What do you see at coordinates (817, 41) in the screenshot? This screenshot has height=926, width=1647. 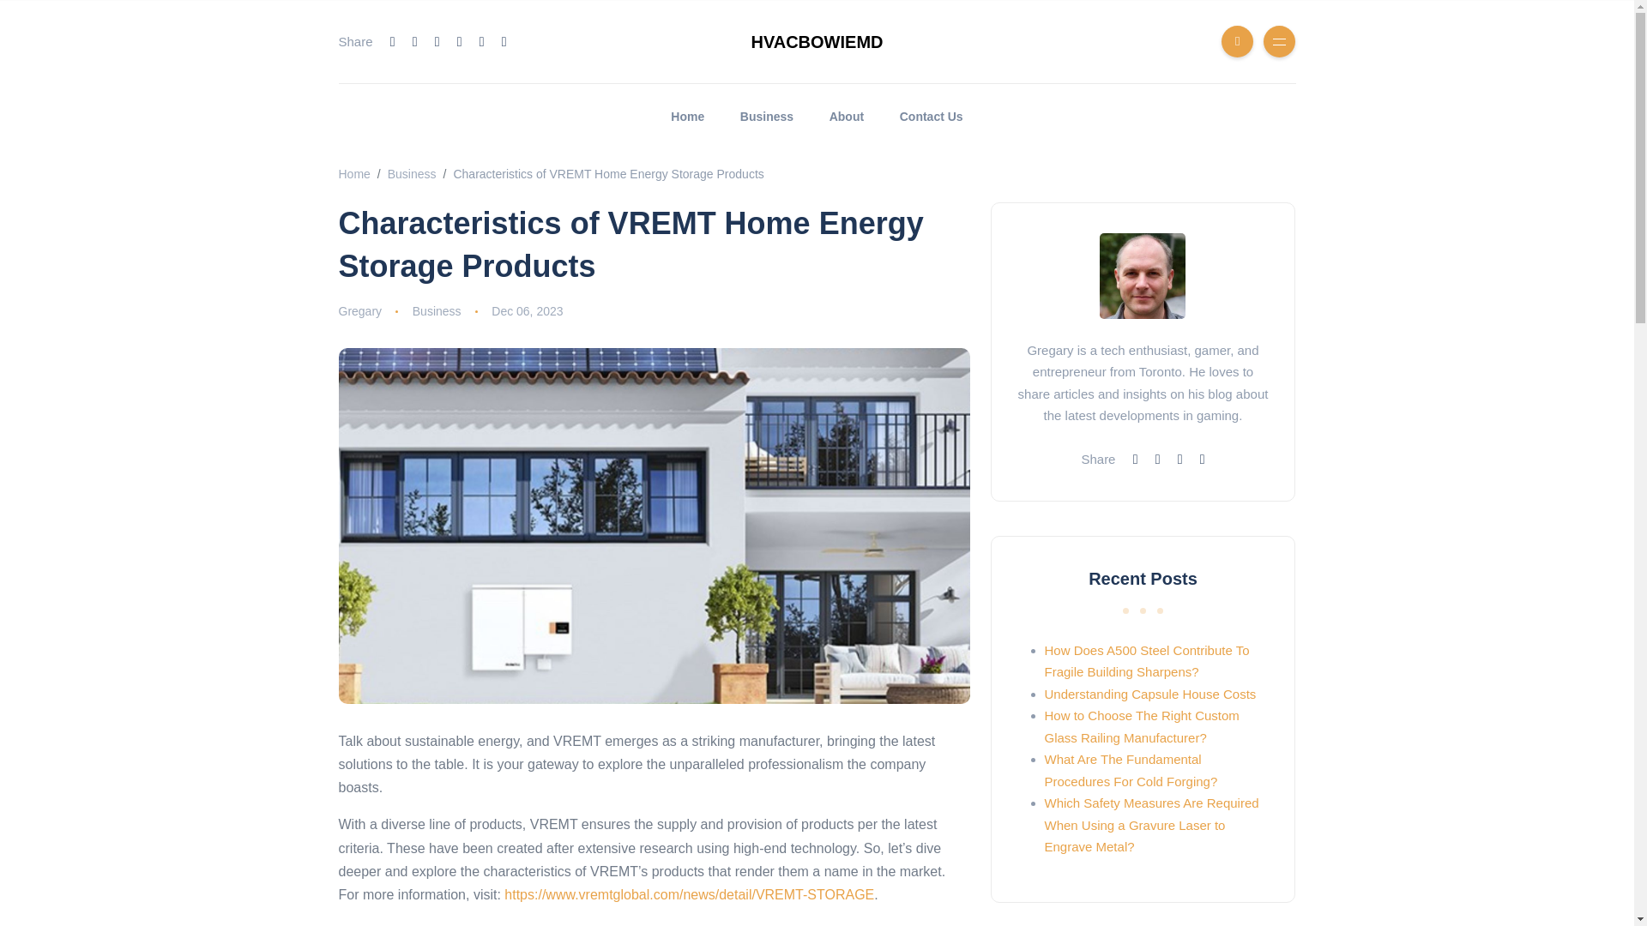 I see `HVACBOWIEMD` at bounding box center [817, 41].